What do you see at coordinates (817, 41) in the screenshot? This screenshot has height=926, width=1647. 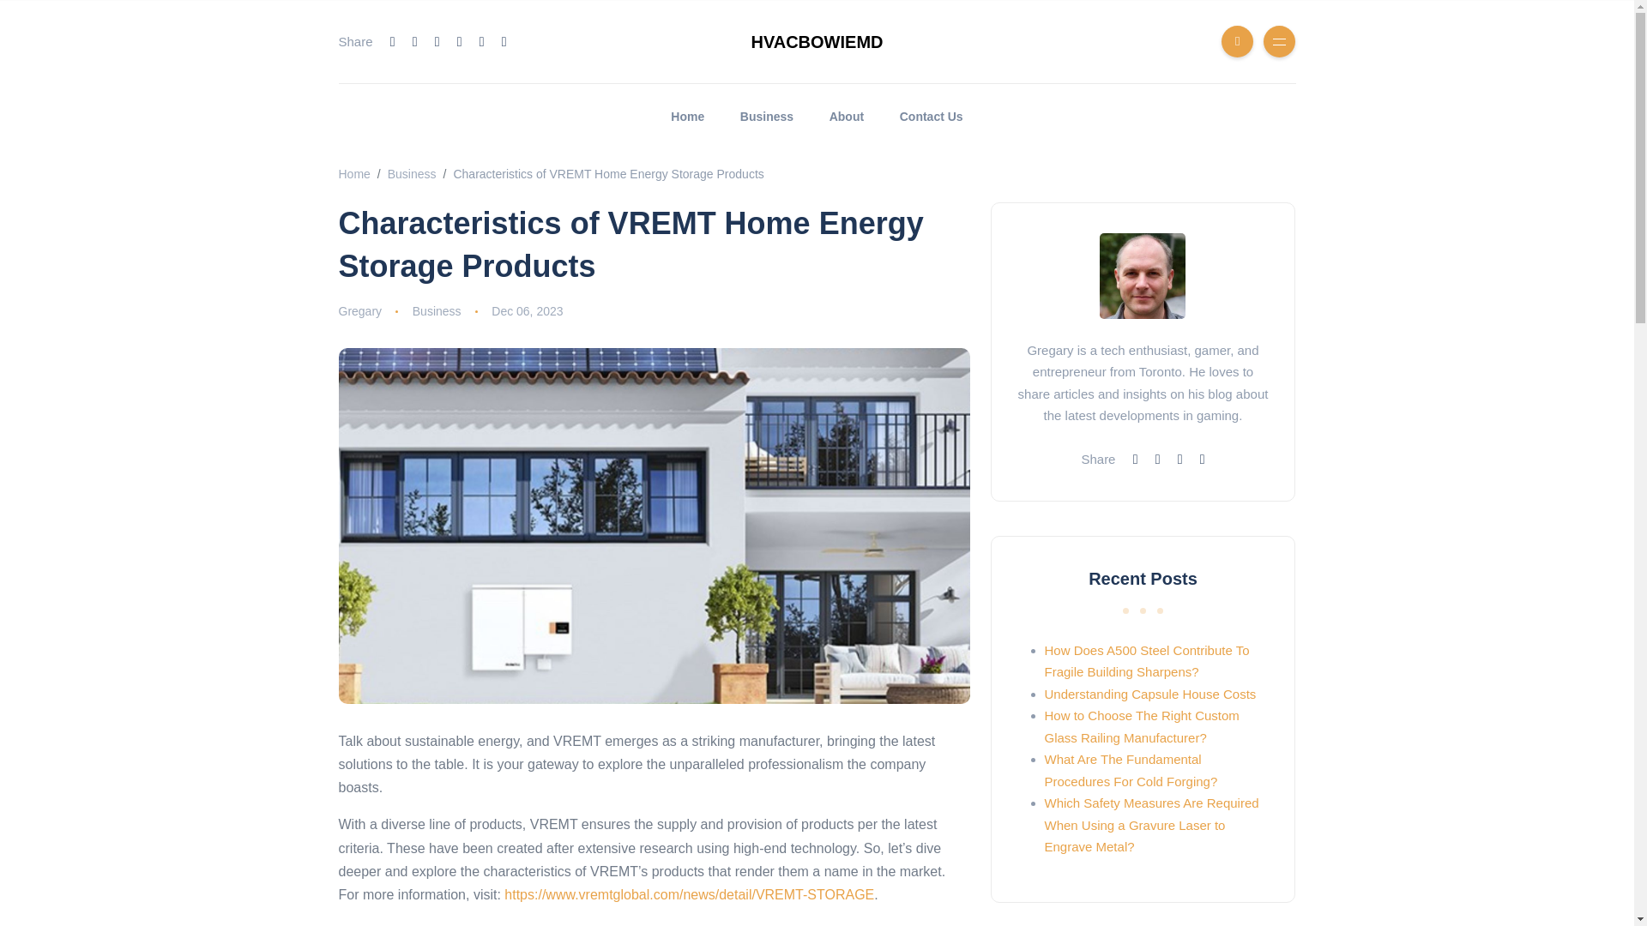 I see `HVACBOWIEMD` at bounding box center [817, 41].